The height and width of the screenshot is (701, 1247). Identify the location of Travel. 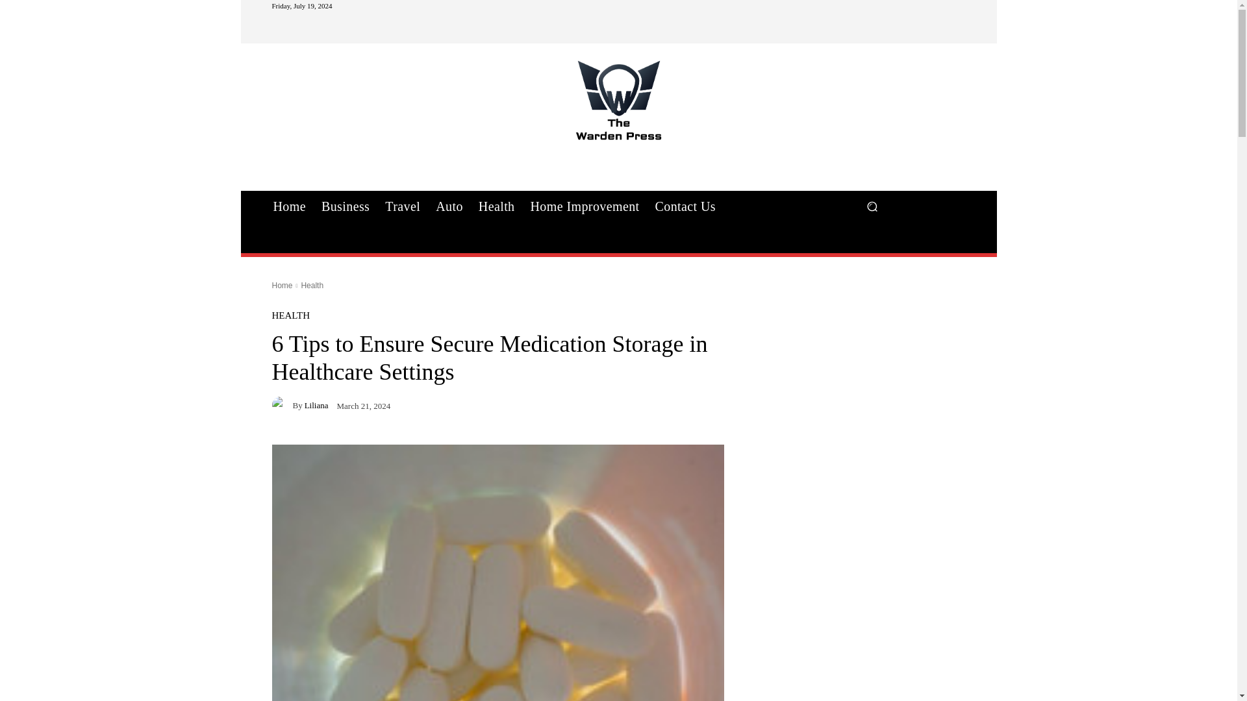
(403, 206).